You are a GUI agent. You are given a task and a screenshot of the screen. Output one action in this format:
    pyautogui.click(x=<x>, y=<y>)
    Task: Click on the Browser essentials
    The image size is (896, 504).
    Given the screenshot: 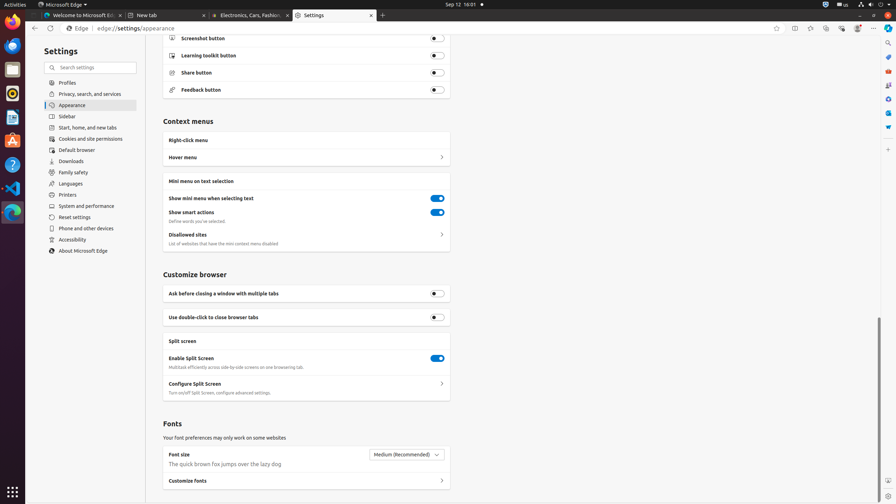 What is the action you would take?
    pyautogui.click(x=841, y=28)
    